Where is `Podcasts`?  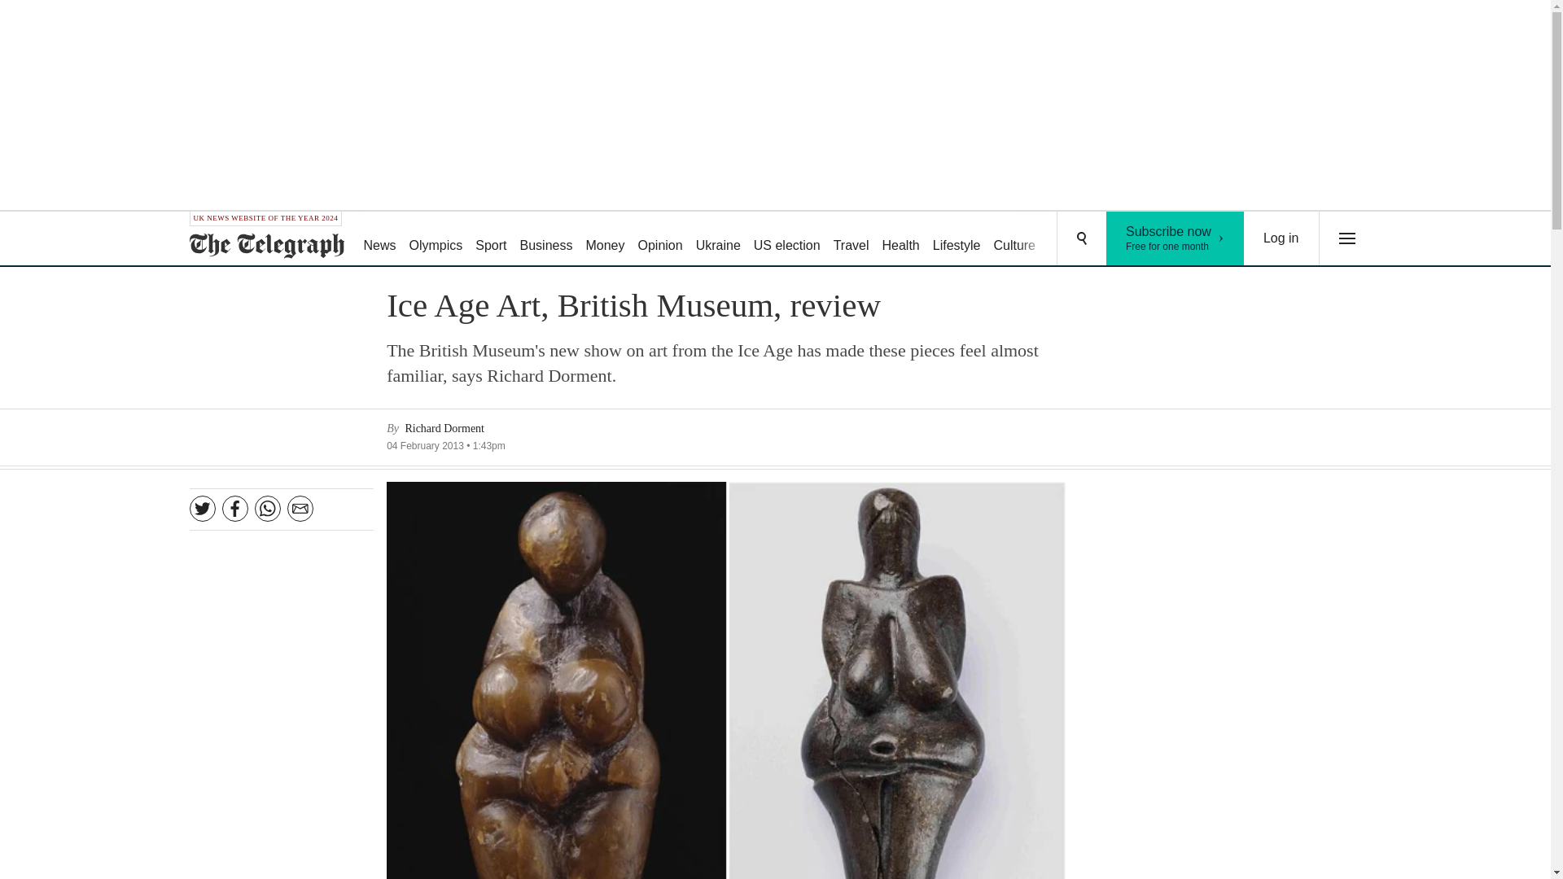 Podcasts is located at coordinates (1133, 239).